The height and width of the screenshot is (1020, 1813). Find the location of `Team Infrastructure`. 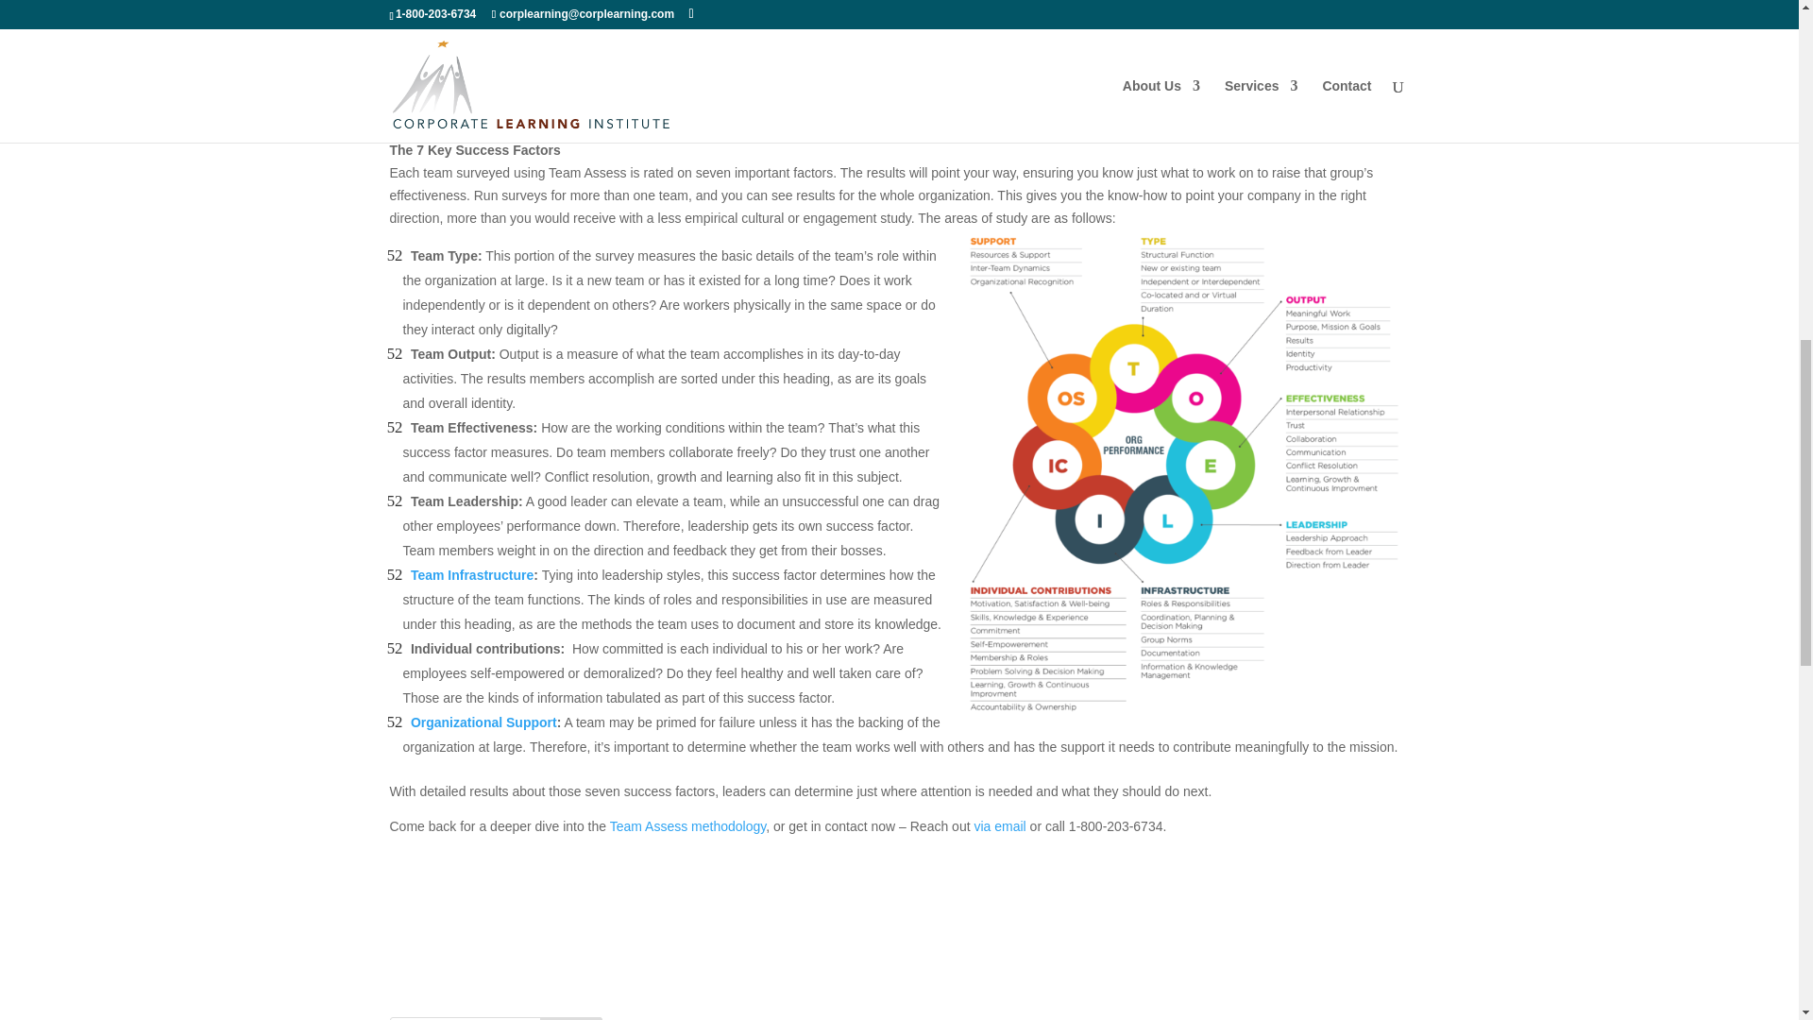

Team Infrastructure is located at coordinates (472, 574).